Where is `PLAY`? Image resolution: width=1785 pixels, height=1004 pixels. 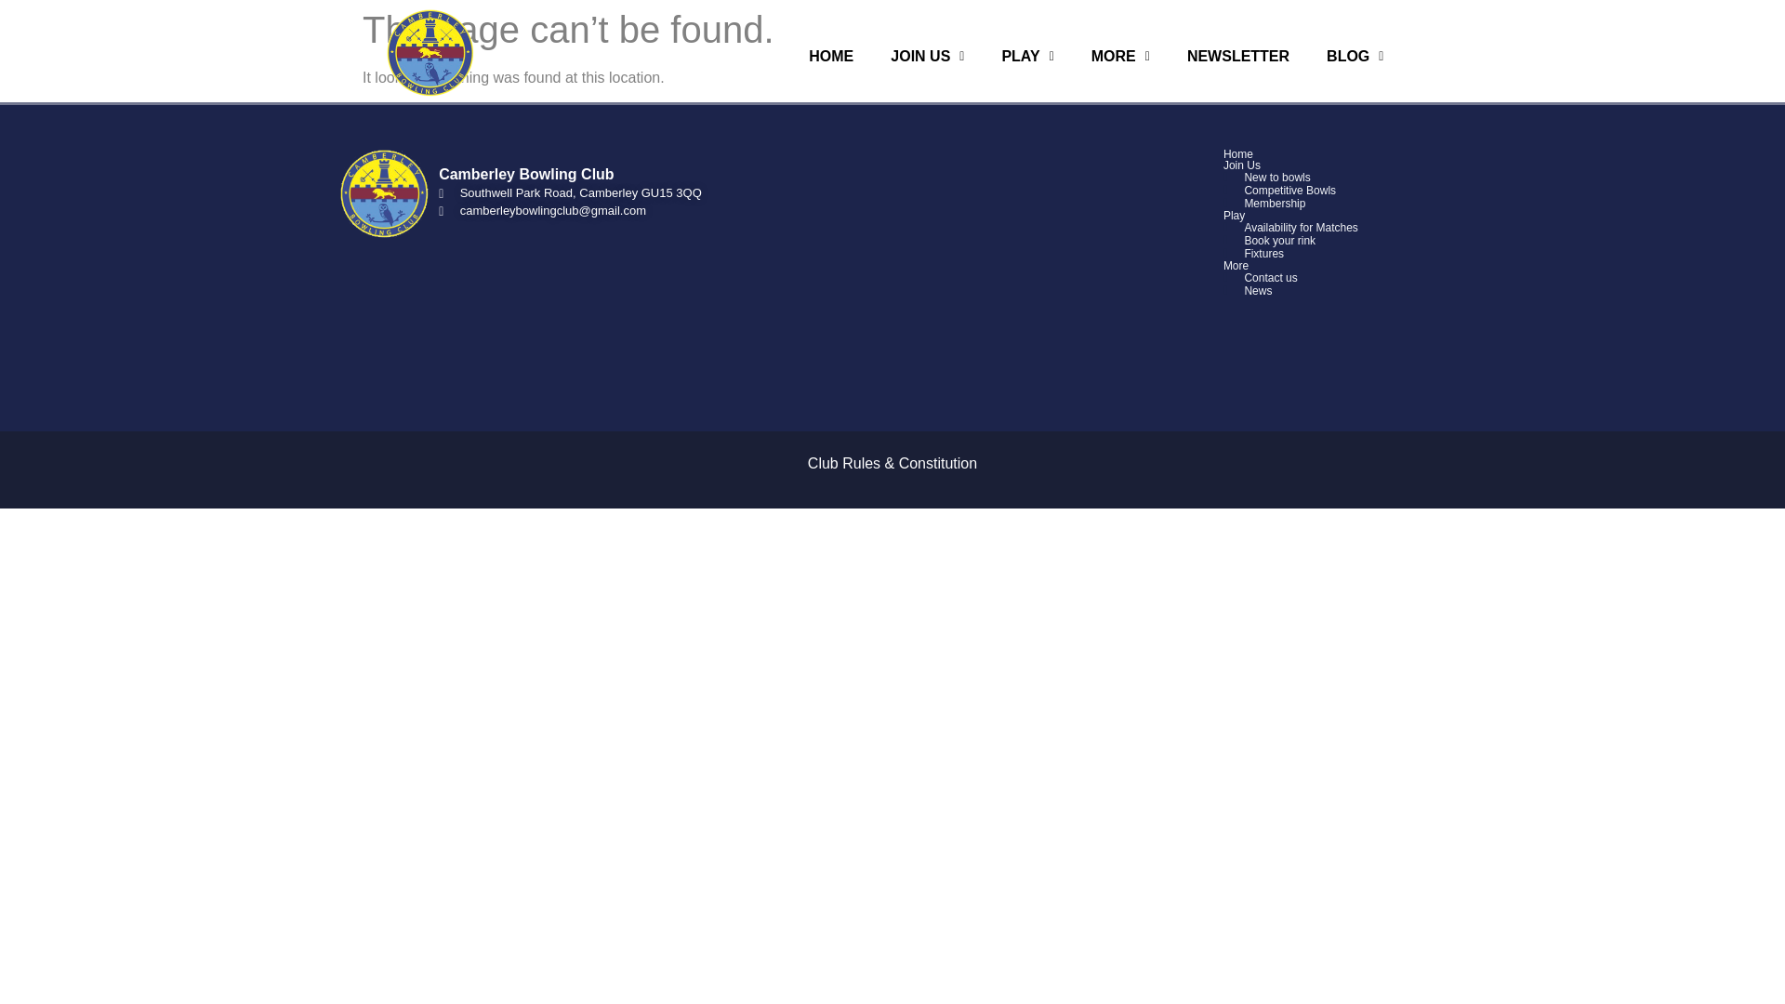
PLAY is located at coordinates (1026, 56).